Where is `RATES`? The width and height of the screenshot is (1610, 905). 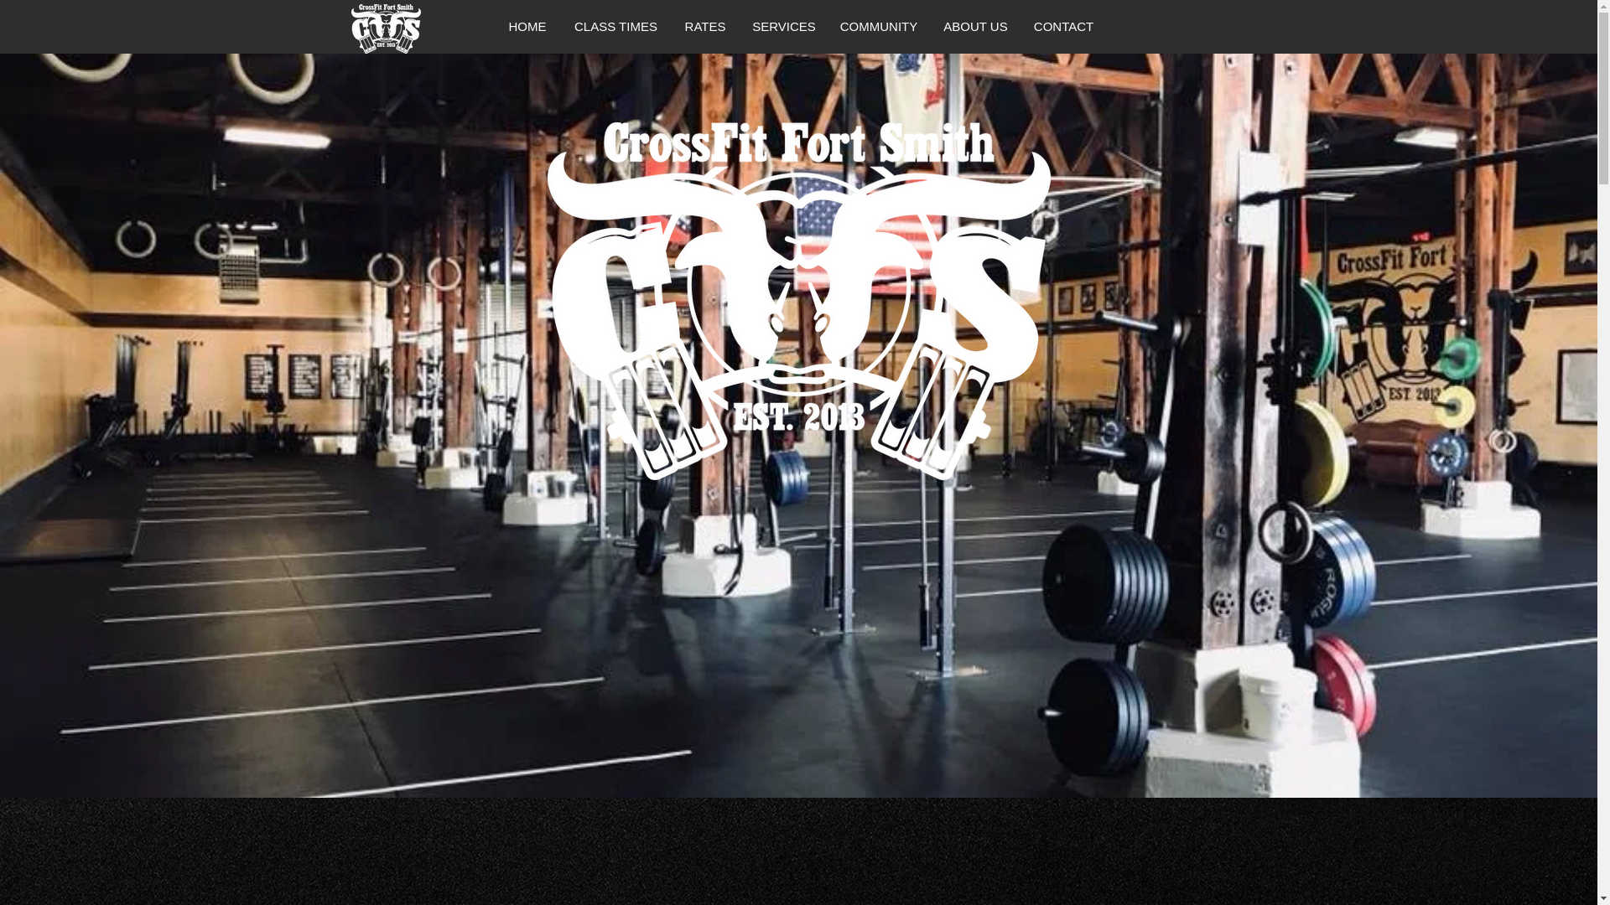
RATES is located at coordinates (706, 27).